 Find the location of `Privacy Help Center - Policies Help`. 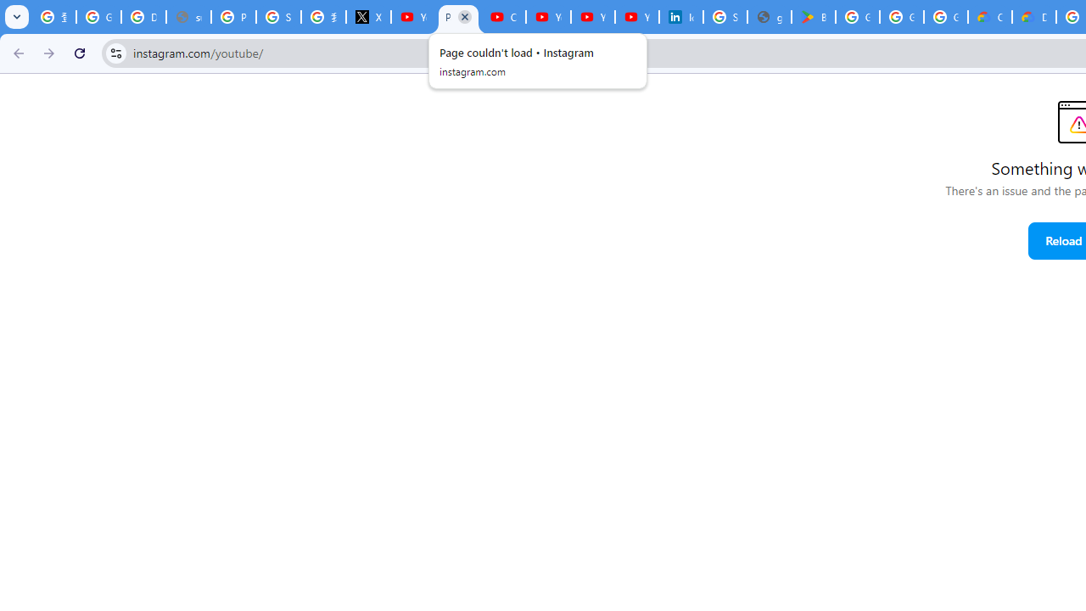

Privacy Help Center - Policies Help is located at coordinates (234, 17).